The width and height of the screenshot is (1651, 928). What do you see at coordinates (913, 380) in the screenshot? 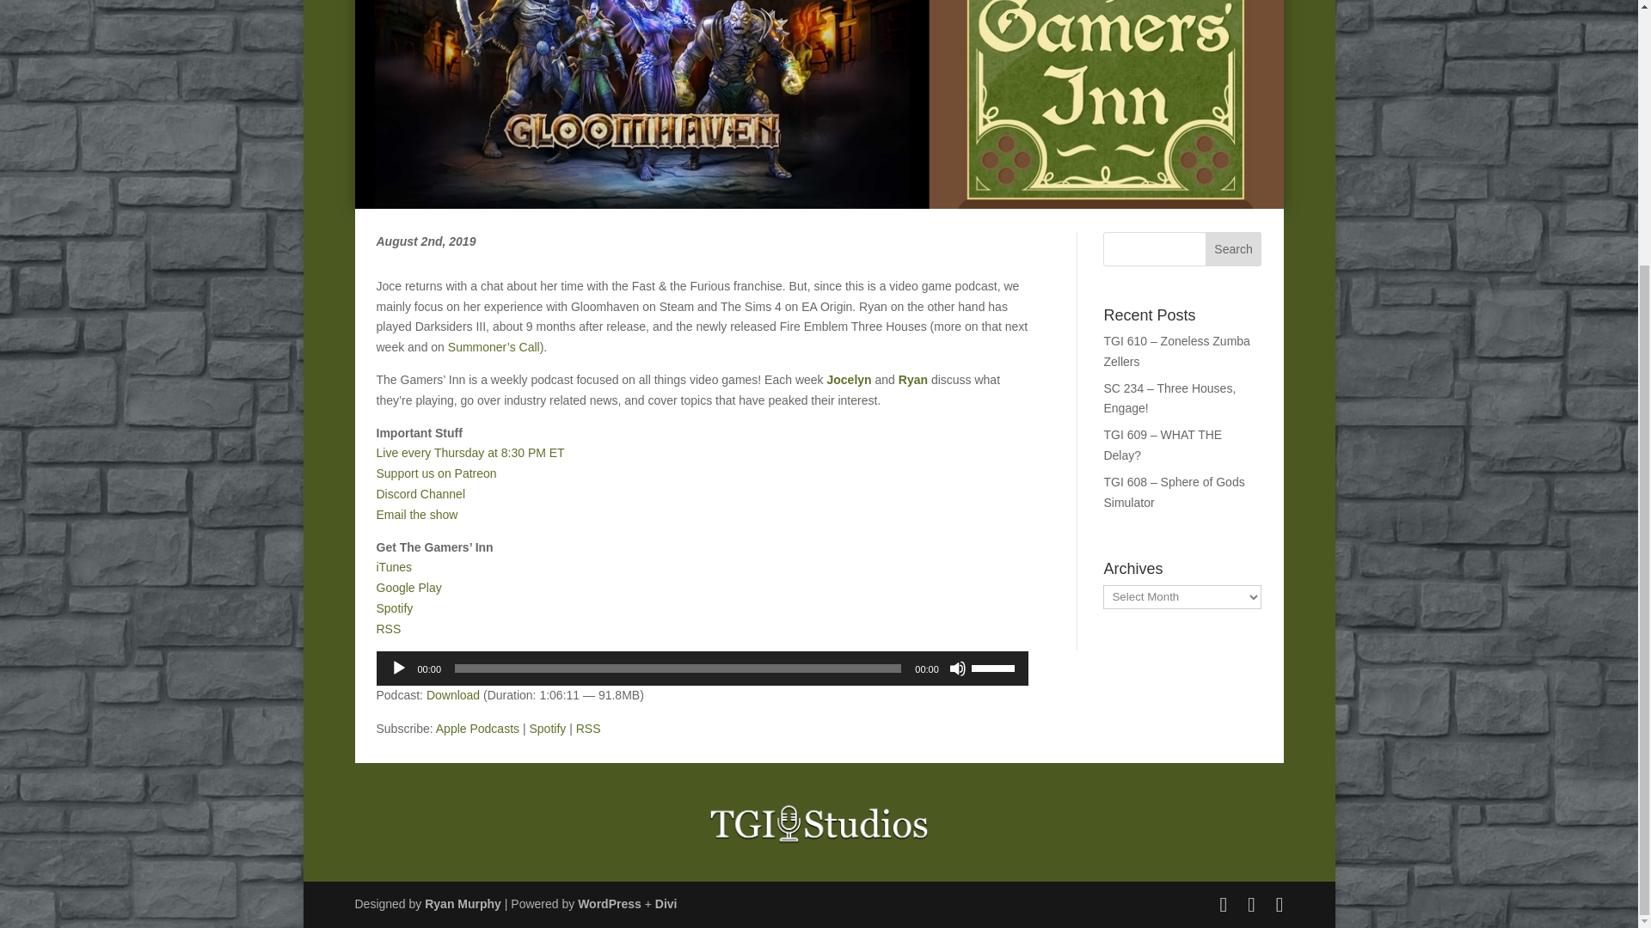
I see `Ryan` at bounding box center [913, 380].